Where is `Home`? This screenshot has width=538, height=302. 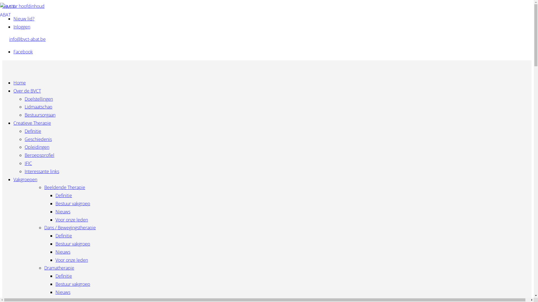 Home is located at coordinates (20, 83).